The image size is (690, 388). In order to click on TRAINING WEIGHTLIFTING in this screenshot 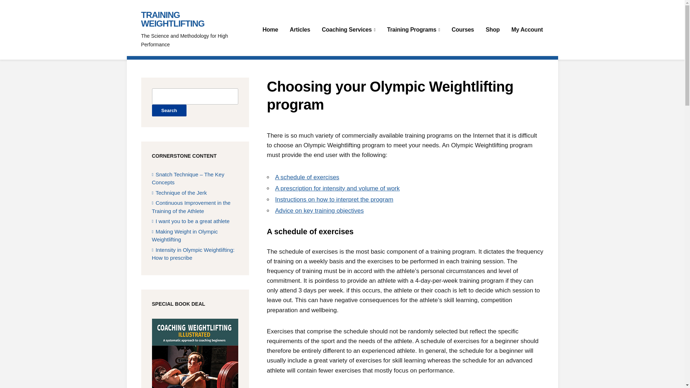, I will do `click(172, 19)`.